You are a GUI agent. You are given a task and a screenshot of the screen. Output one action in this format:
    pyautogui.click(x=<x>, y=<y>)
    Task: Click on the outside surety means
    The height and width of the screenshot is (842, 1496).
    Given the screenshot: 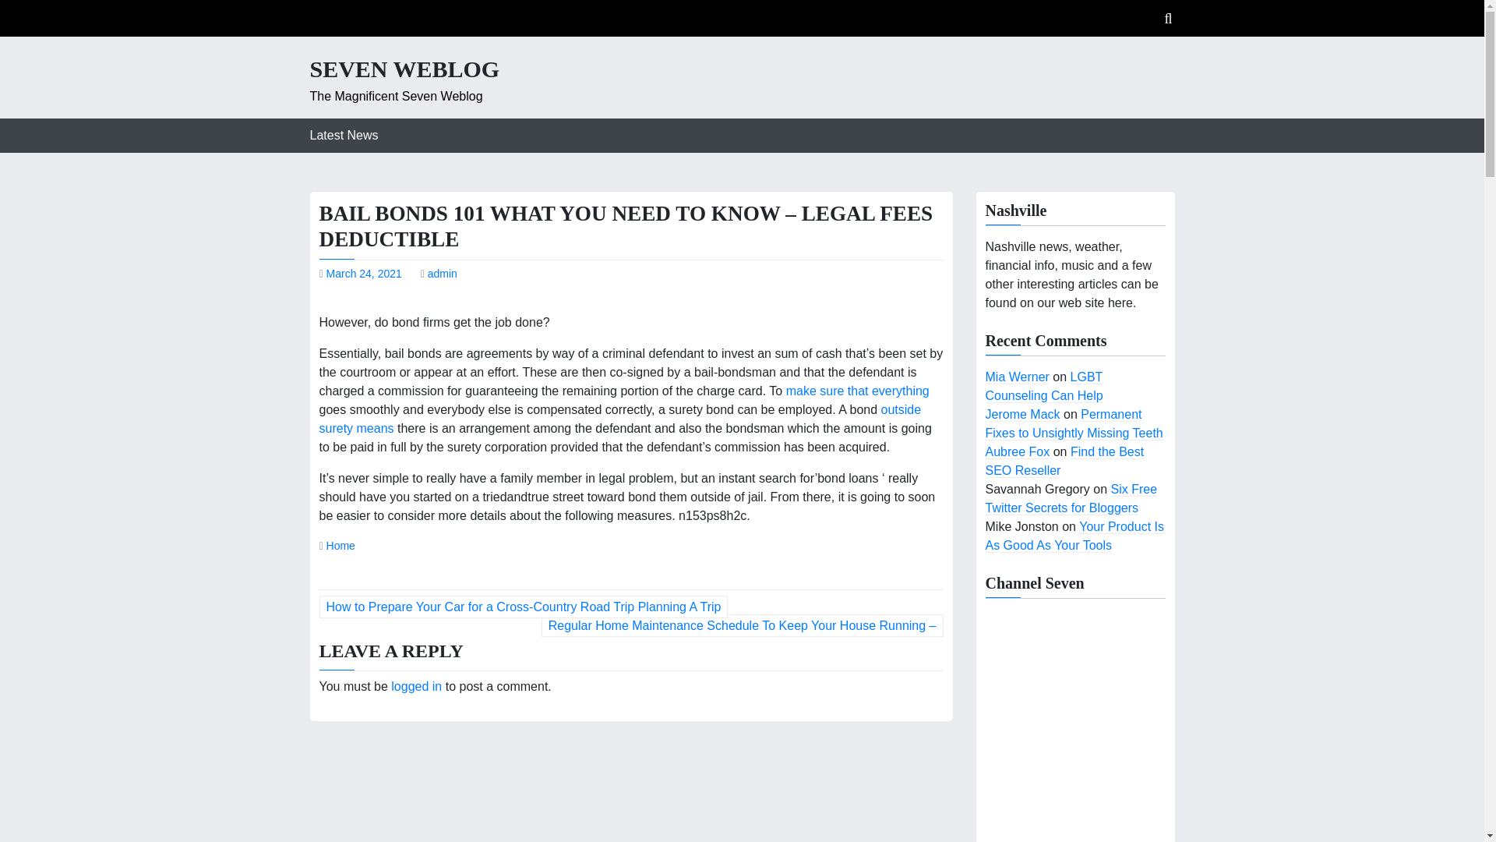 What is the action you would take?
    pyautogui.click(x=620, y=419)
    